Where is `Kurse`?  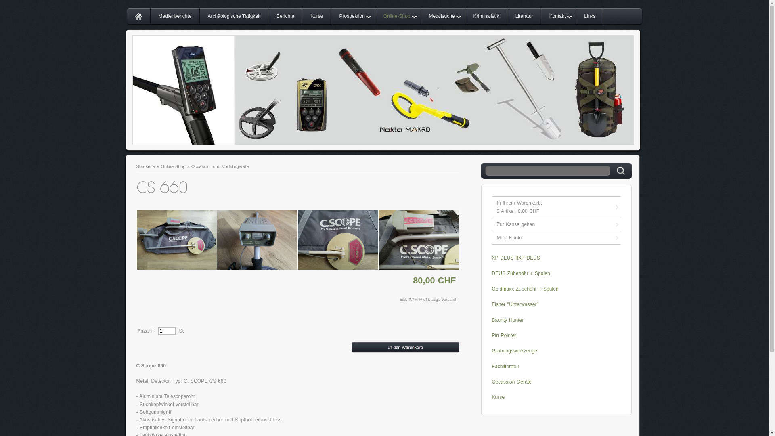
Kurse is located at coordinates (498, 397).